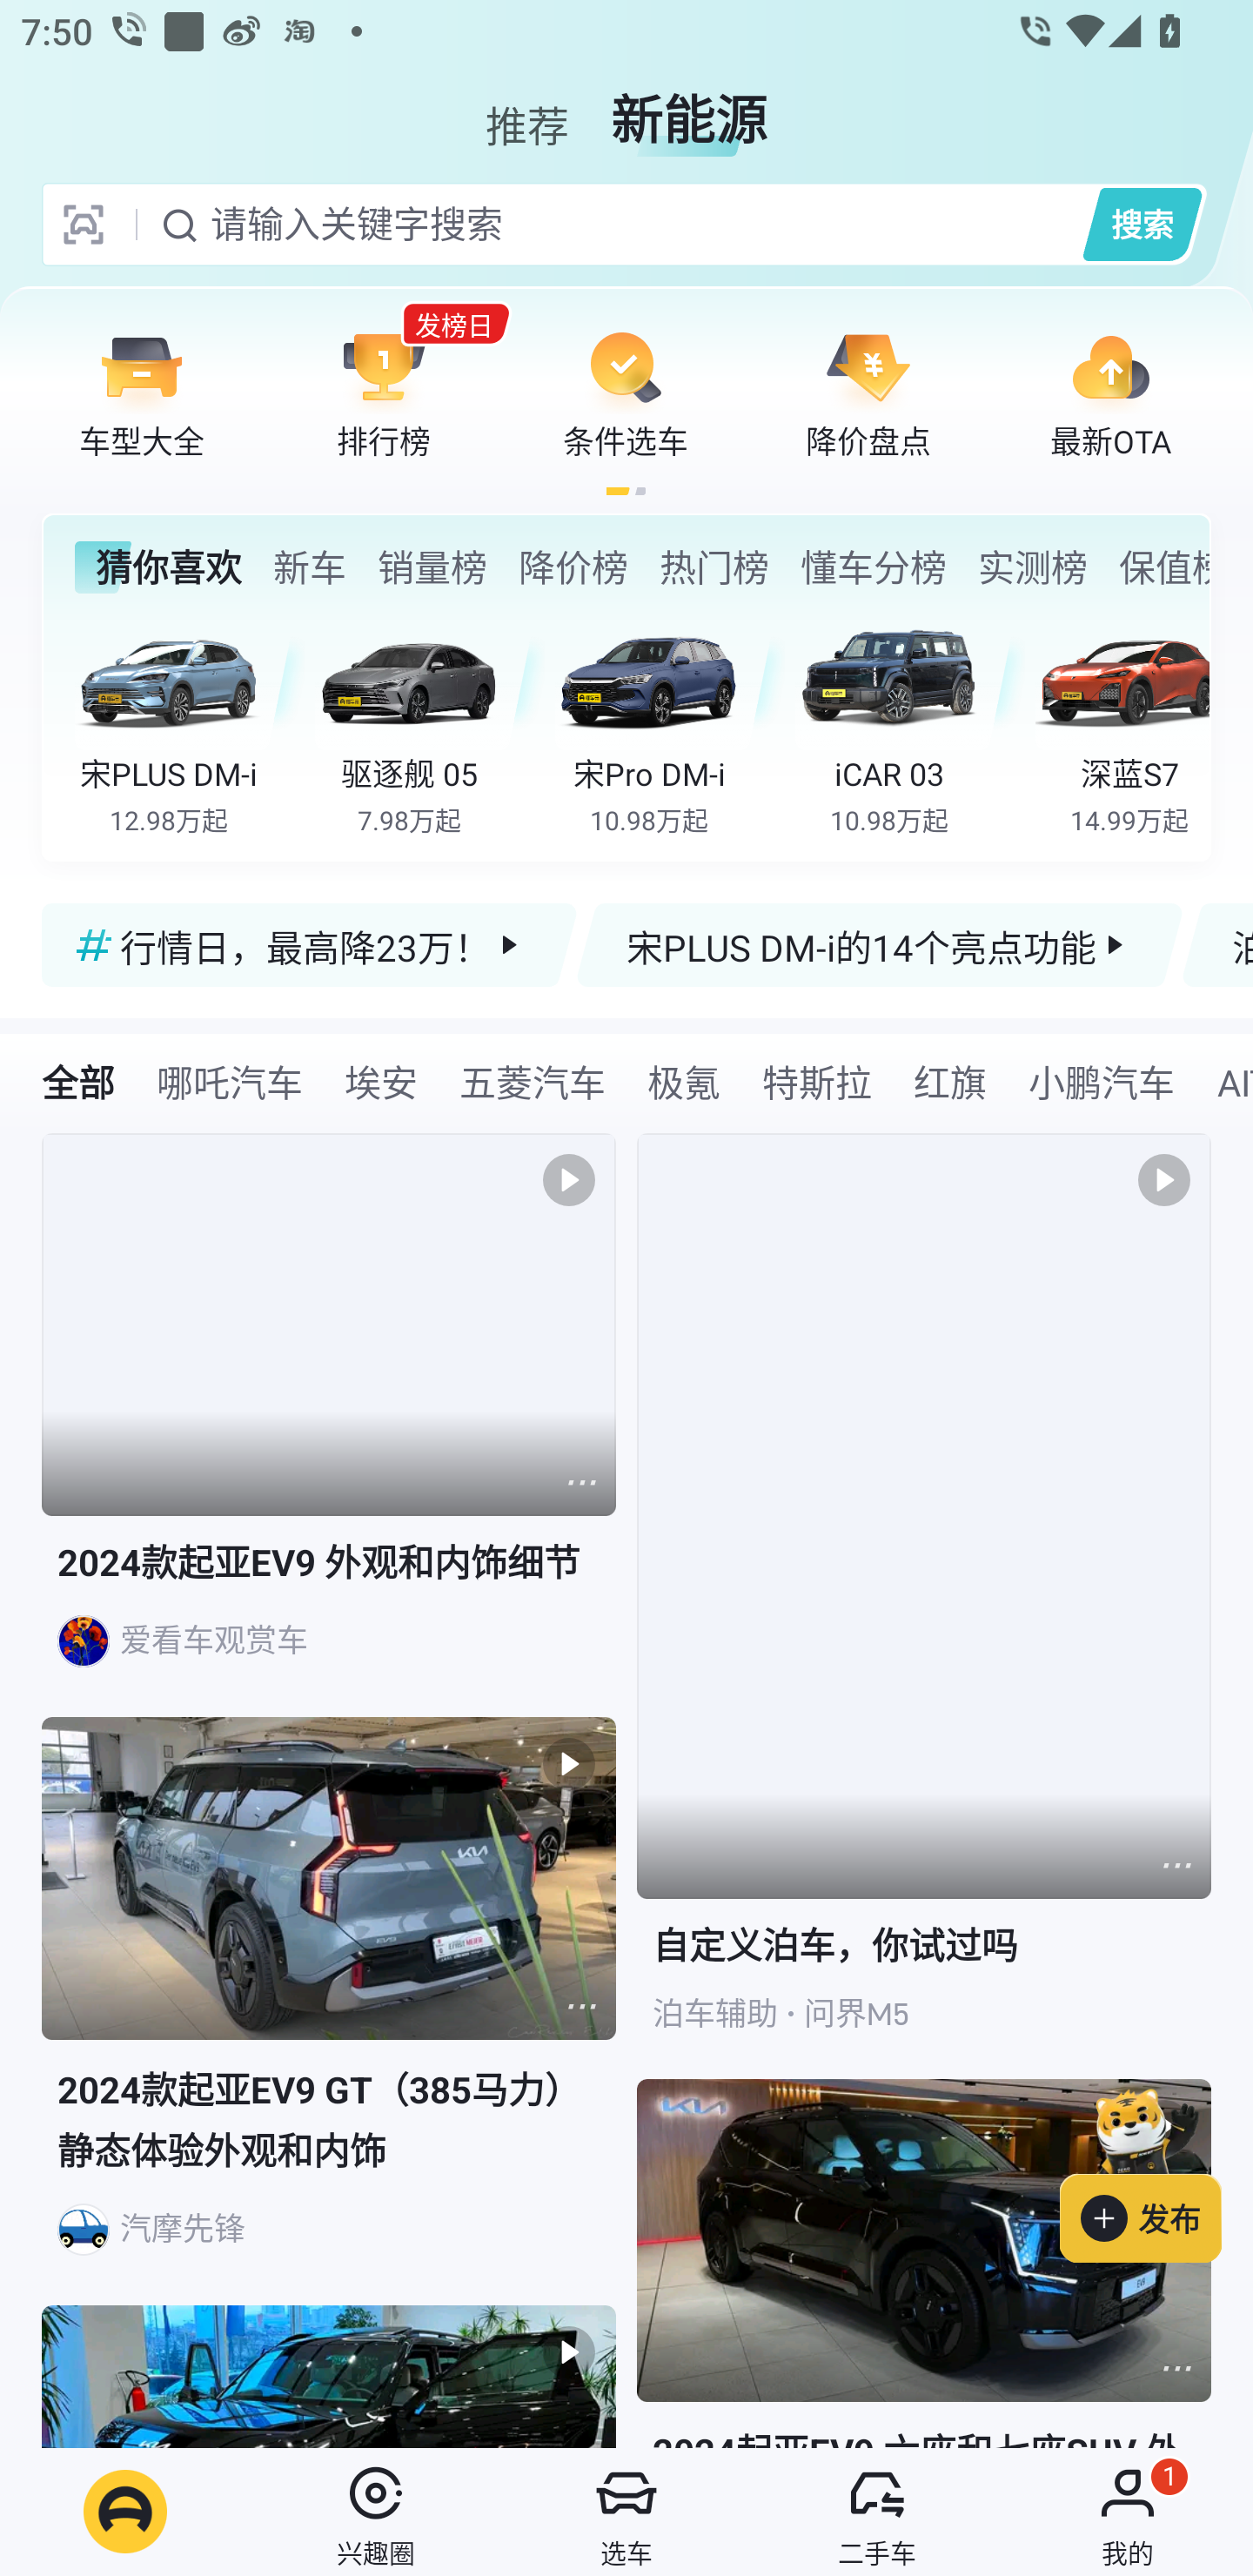 The width and height of the screenshot is (1253, 2576). I want to click on 小鹏汽车, so click(1101, 1081).